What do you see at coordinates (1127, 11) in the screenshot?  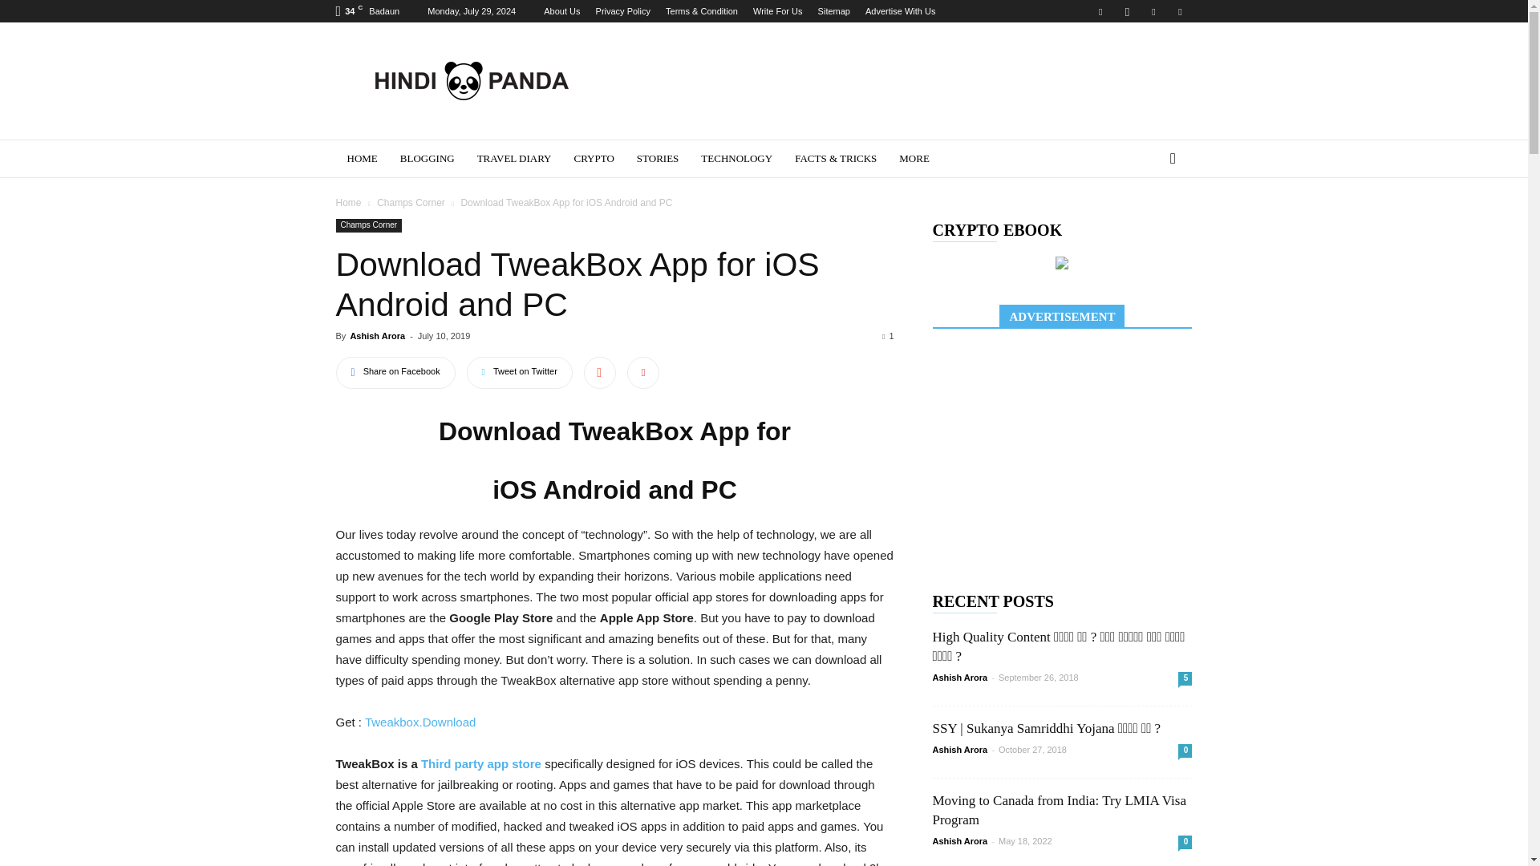 I see `Instagram` at bounding box center [1127, 11].